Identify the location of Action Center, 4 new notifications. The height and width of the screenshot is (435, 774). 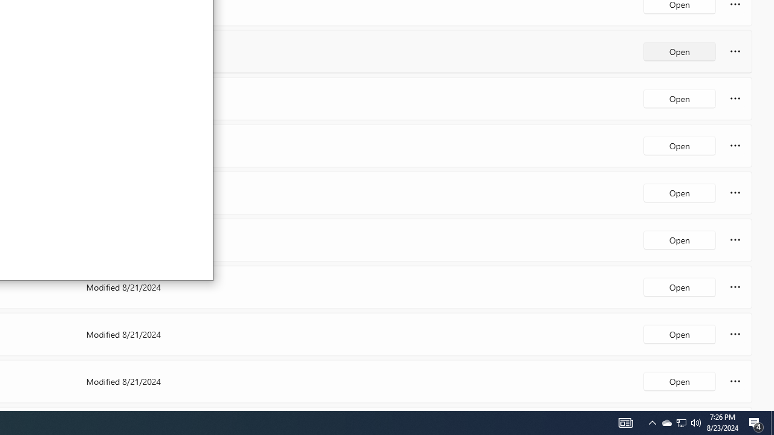
(681, 423).